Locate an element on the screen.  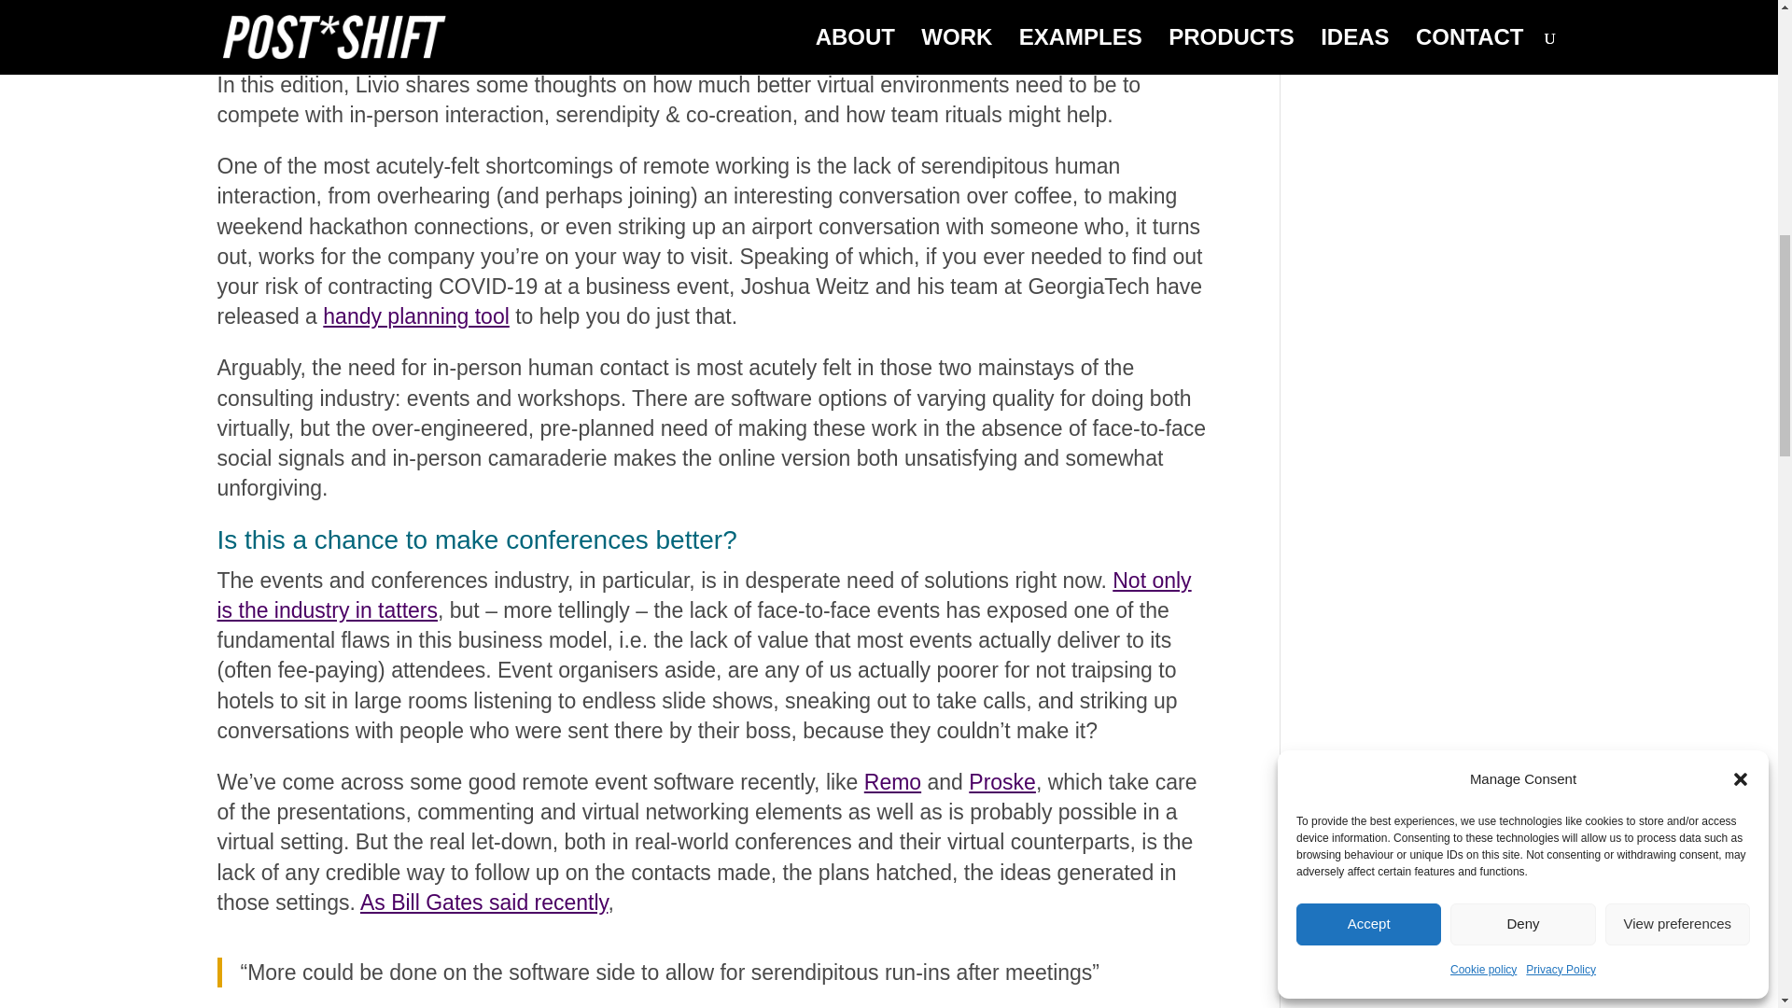
As Bill Gates said recently is located at coordinates (483, 902).